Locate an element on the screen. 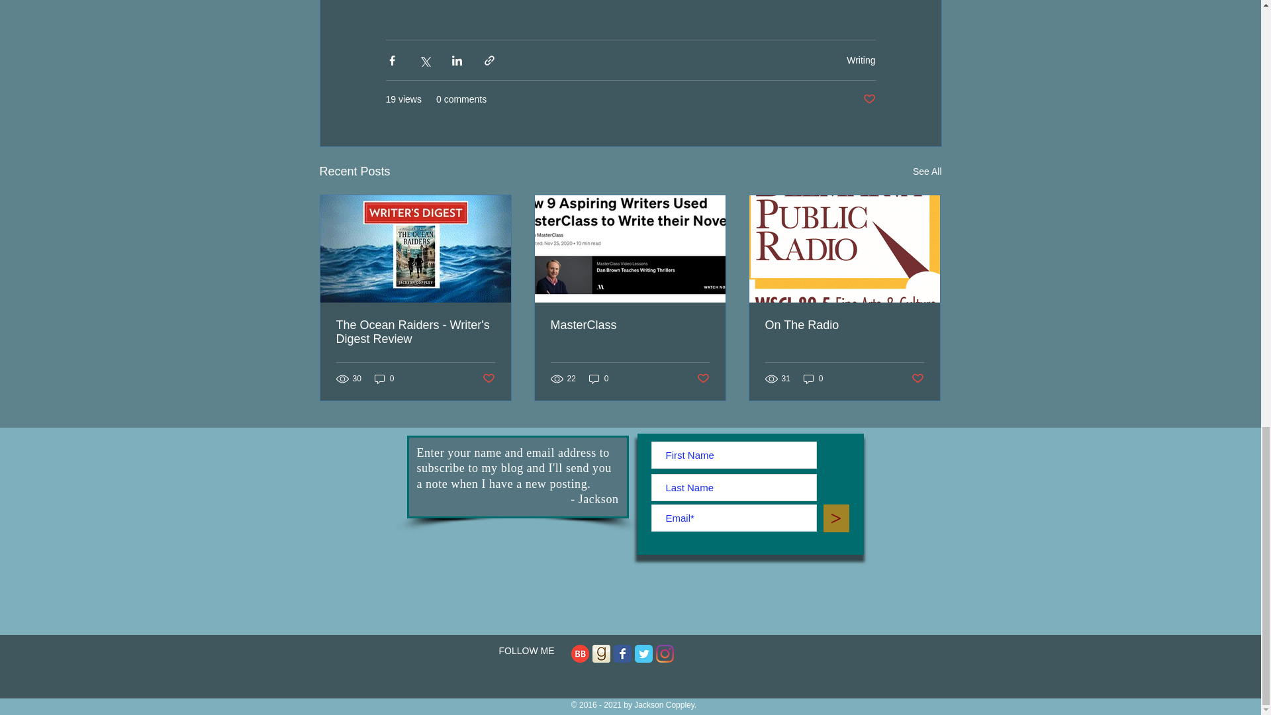  Post not marked as liked is located at coordinates (869, 99).